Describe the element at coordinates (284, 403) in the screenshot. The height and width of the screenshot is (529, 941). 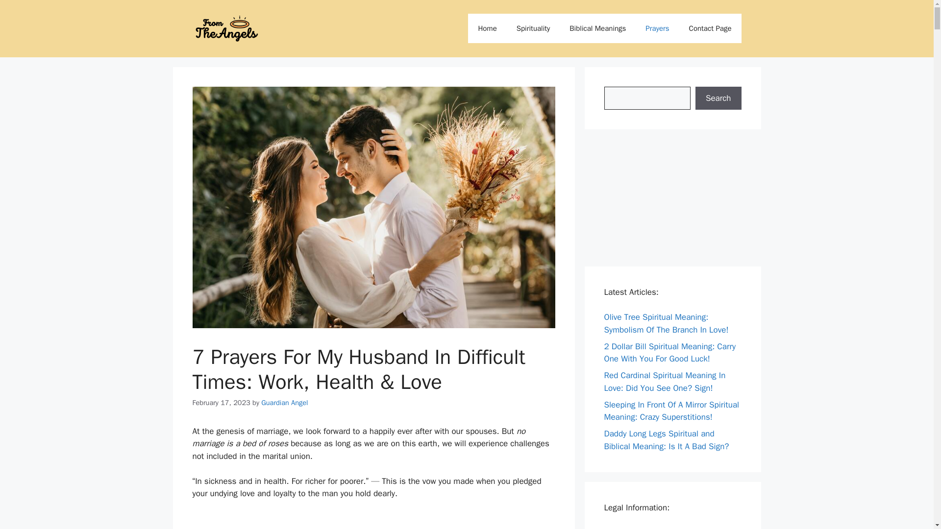
I see `View all posts by Guardian Angel` at that location.